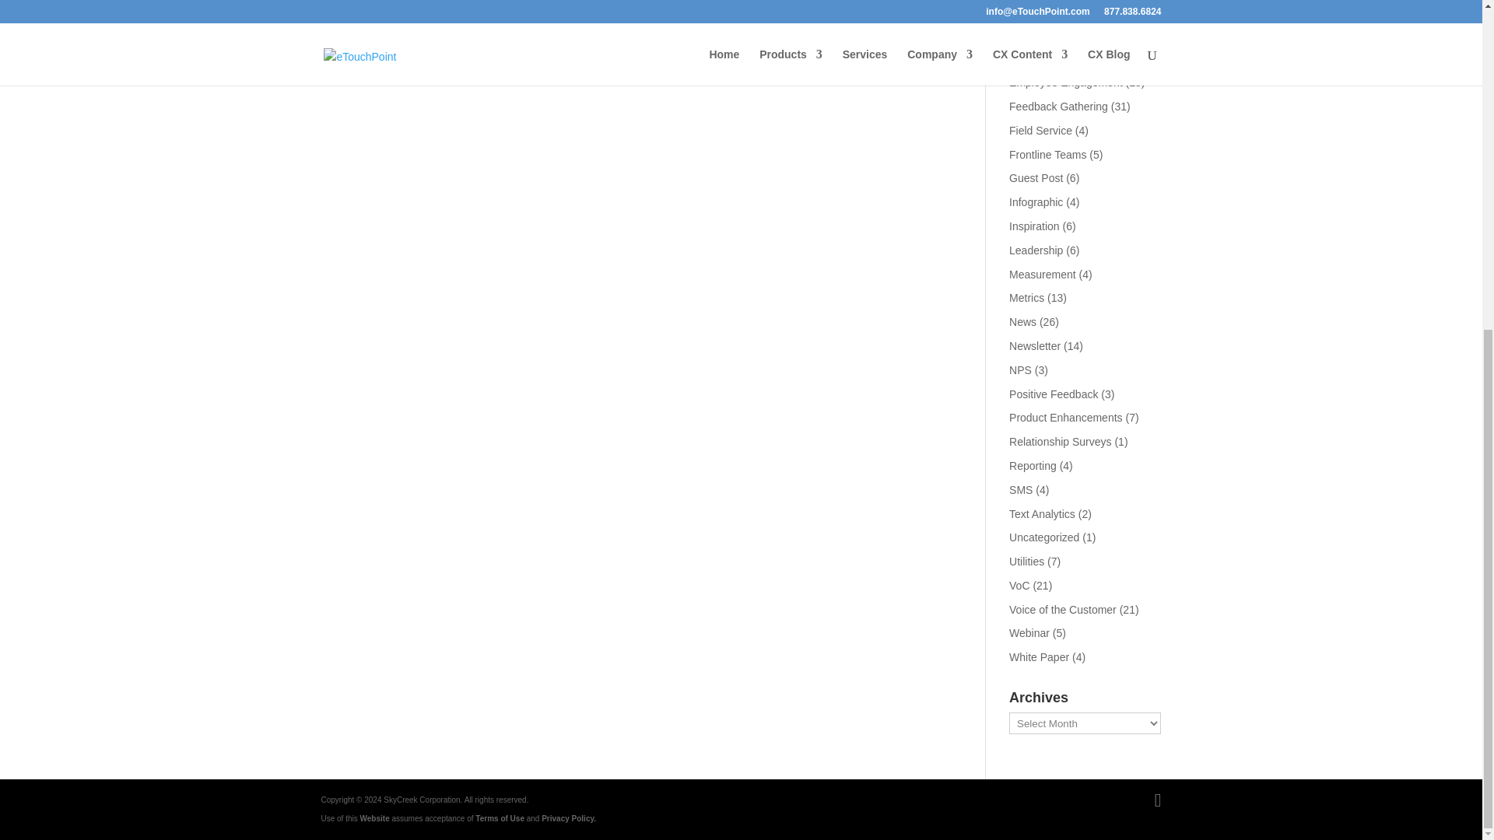  I want to click on Emotions, so click(1032, 58).